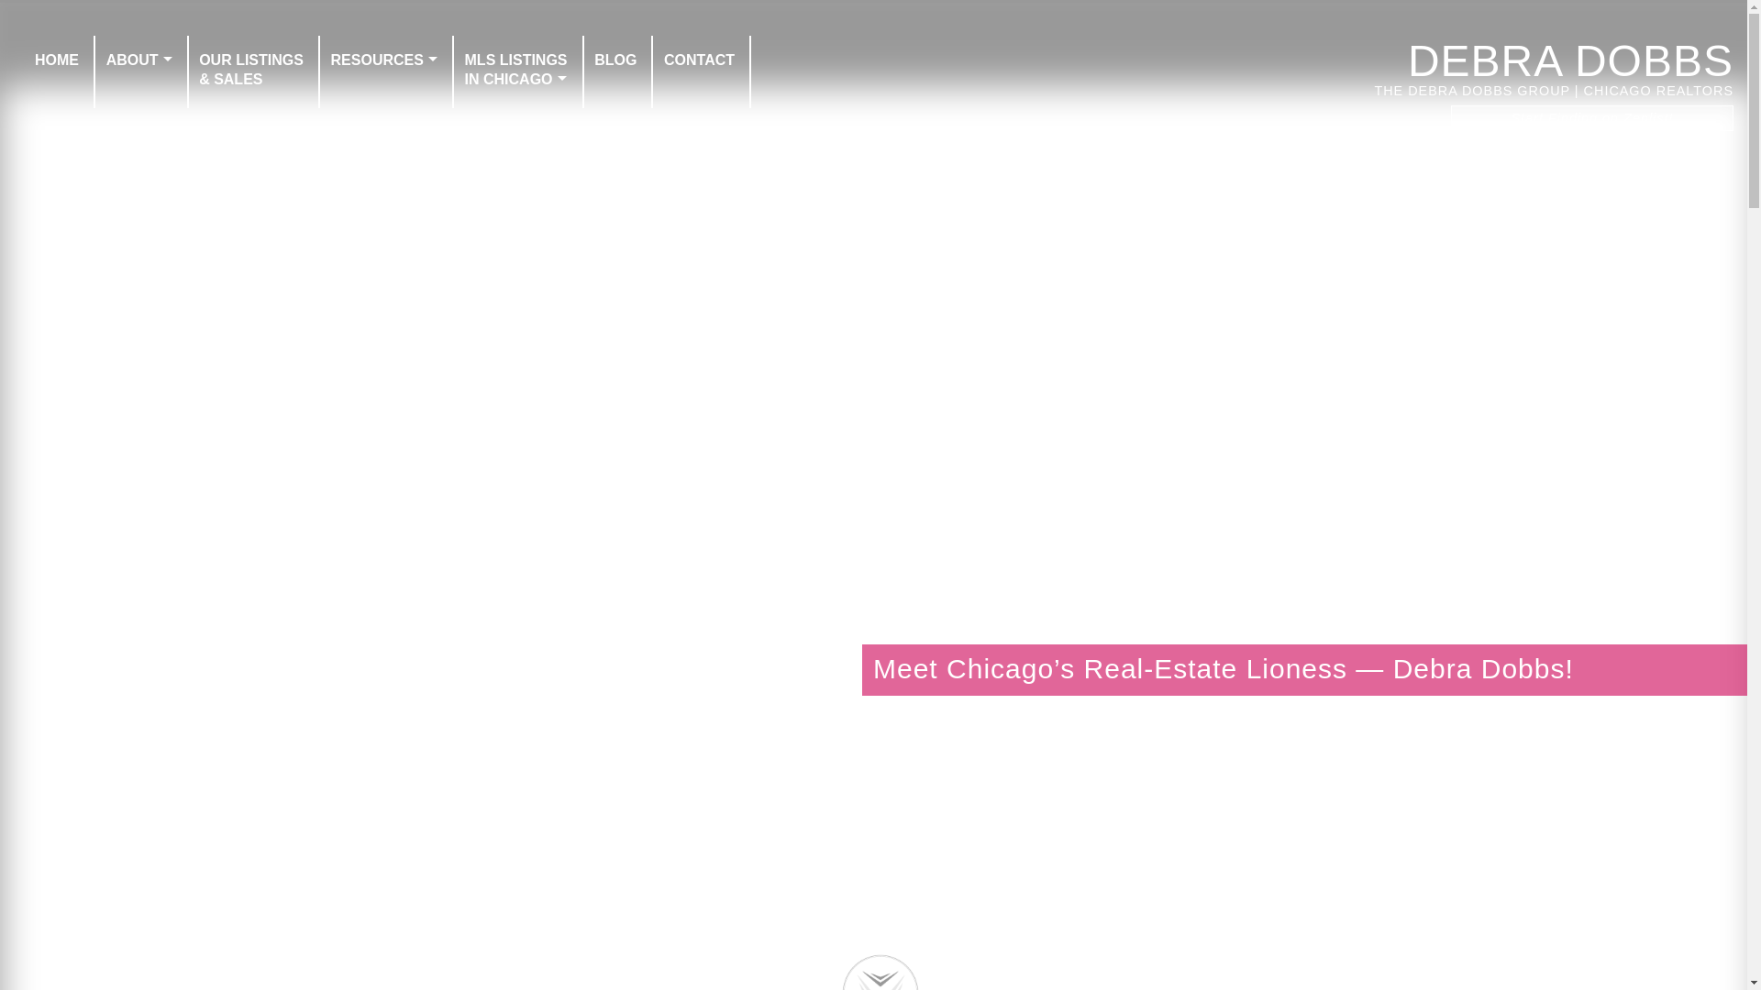  Describe the element at coordinates (57, 60) in the screenshot. I see `ABOUT` at that location.